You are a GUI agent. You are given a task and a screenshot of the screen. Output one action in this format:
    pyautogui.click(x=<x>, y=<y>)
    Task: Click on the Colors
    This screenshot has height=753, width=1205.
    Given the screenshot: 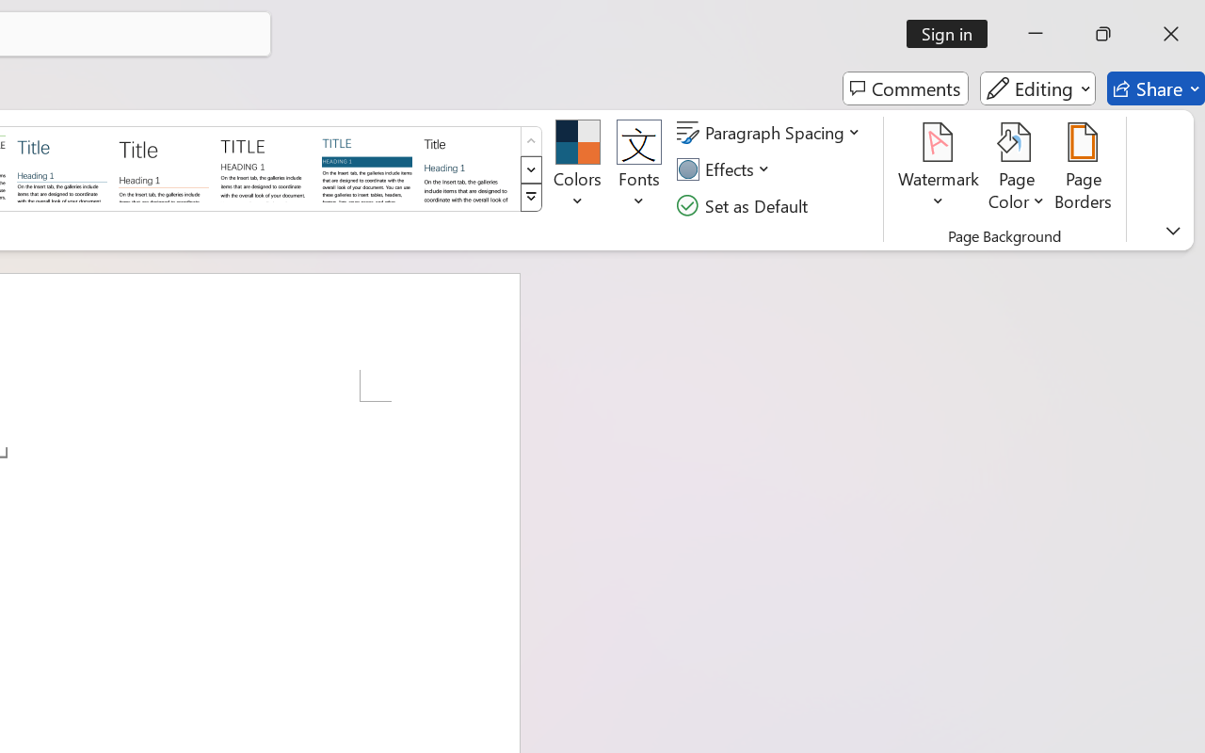 What is the action you would take?
    pyautogui.click(x=578, y=169)
    